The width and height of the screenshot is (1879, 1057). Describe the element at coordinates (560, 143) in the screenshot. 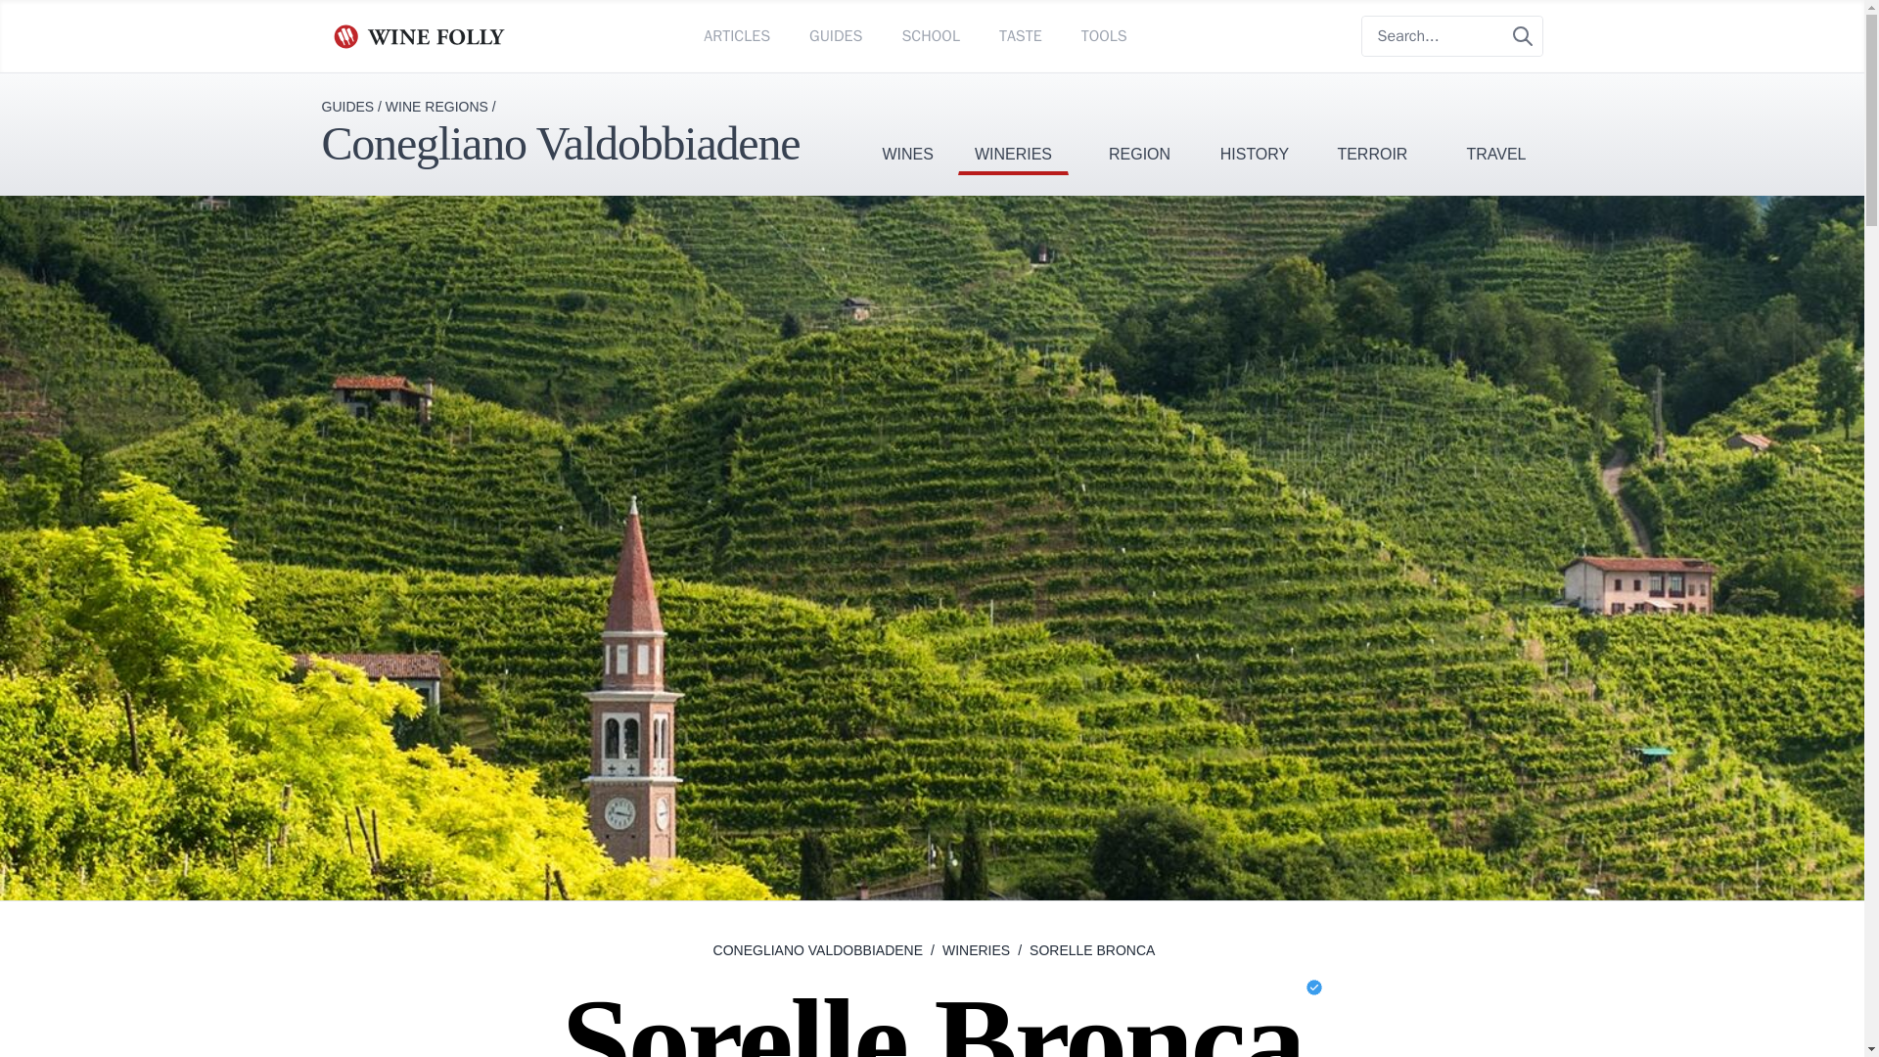

I see `Conegliano Valdobbiadene` at that location.